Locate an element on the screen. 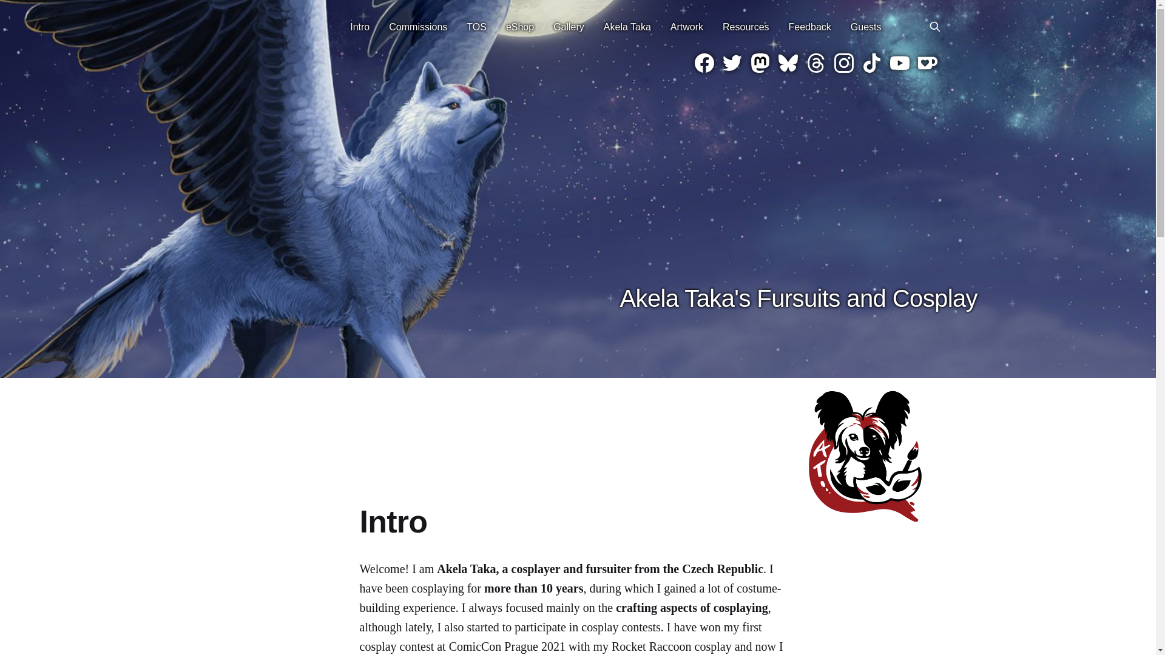 Image resolution: width=1165 pixels, height=655 pixels. Threads is located at coordinates (815, 62).